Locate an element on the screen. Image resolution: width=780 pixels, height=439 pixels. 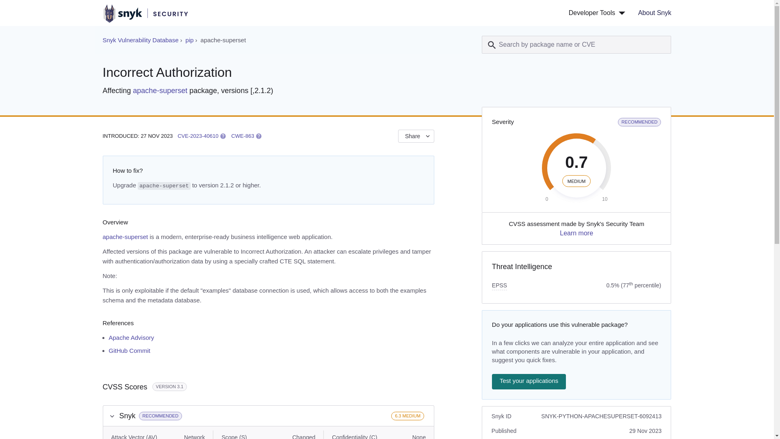
Share is located at coordinates (132, 337).